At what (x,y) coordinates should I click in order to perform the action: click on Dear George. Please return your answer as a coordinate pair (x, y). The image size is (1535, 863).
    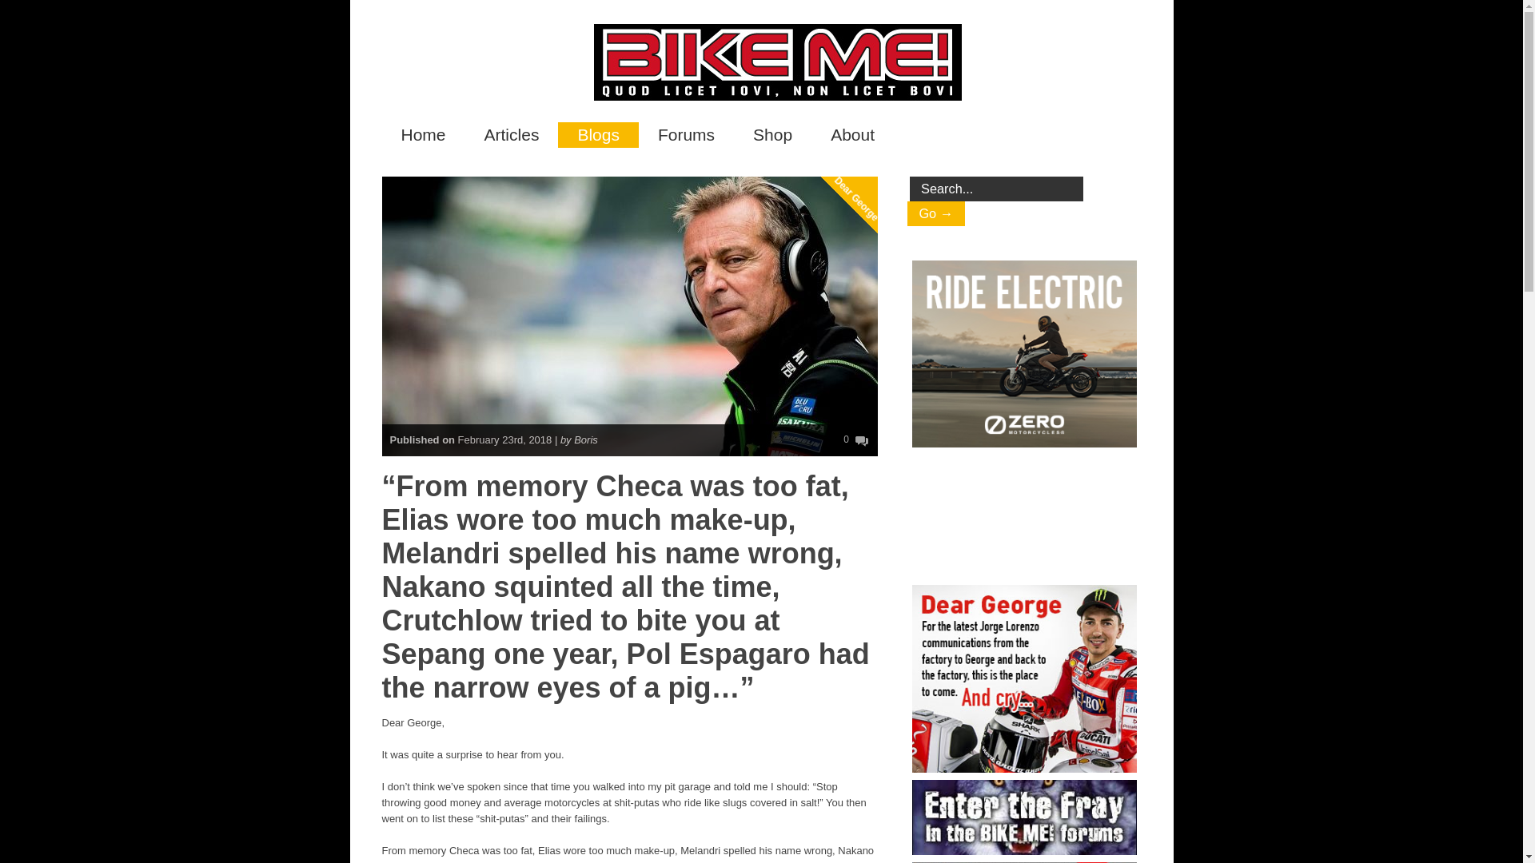
    Looking at the image, I should click on (873, 134).